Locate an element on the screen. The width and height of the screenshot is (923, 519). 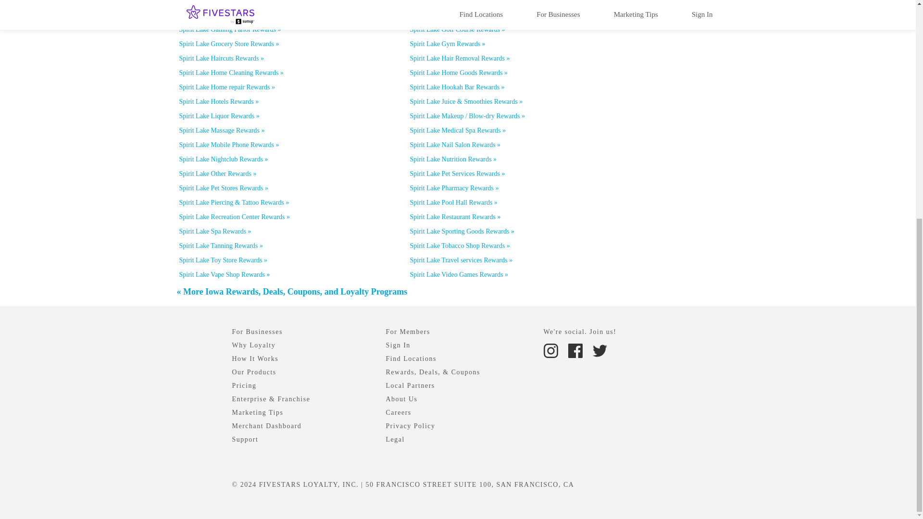
Fivestars Instagram is located at coordinates (550, 351).